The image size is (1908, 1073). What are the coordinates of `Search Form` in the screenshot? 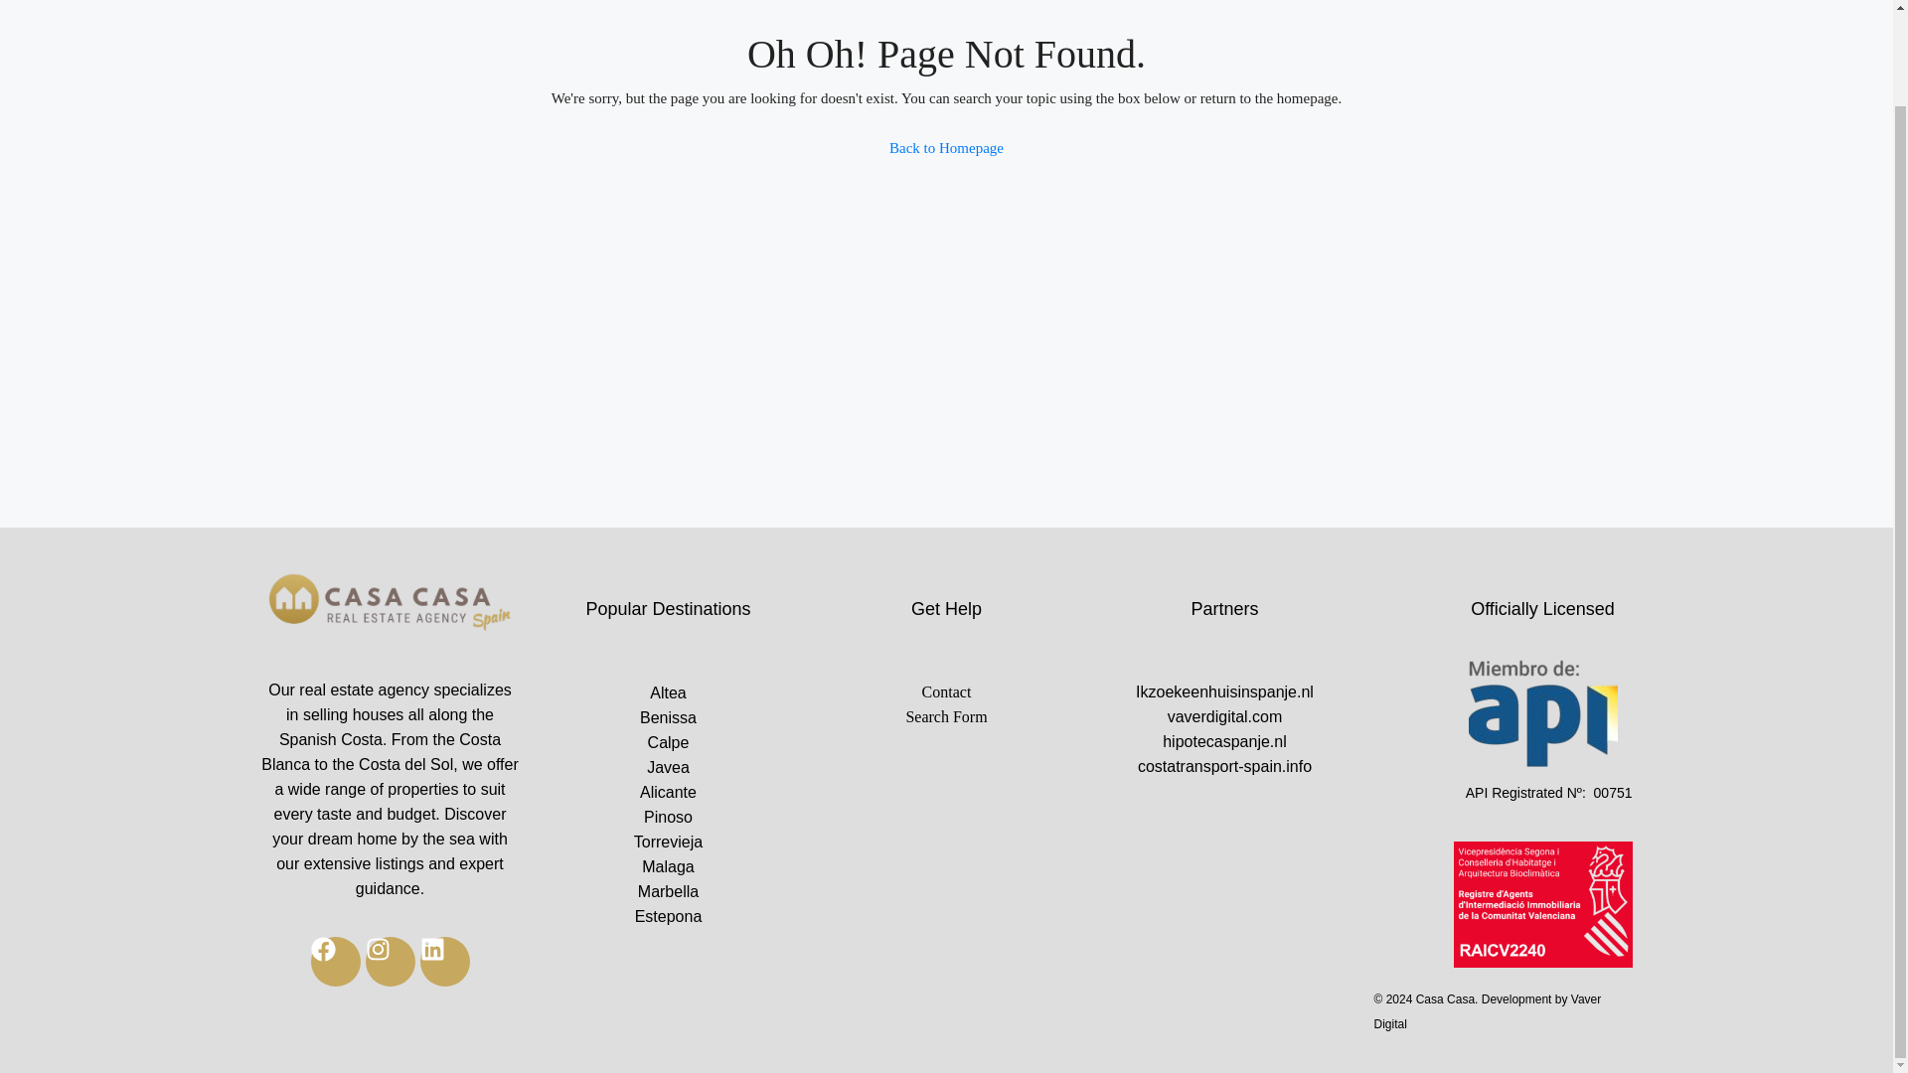 It's located at (946, 716).